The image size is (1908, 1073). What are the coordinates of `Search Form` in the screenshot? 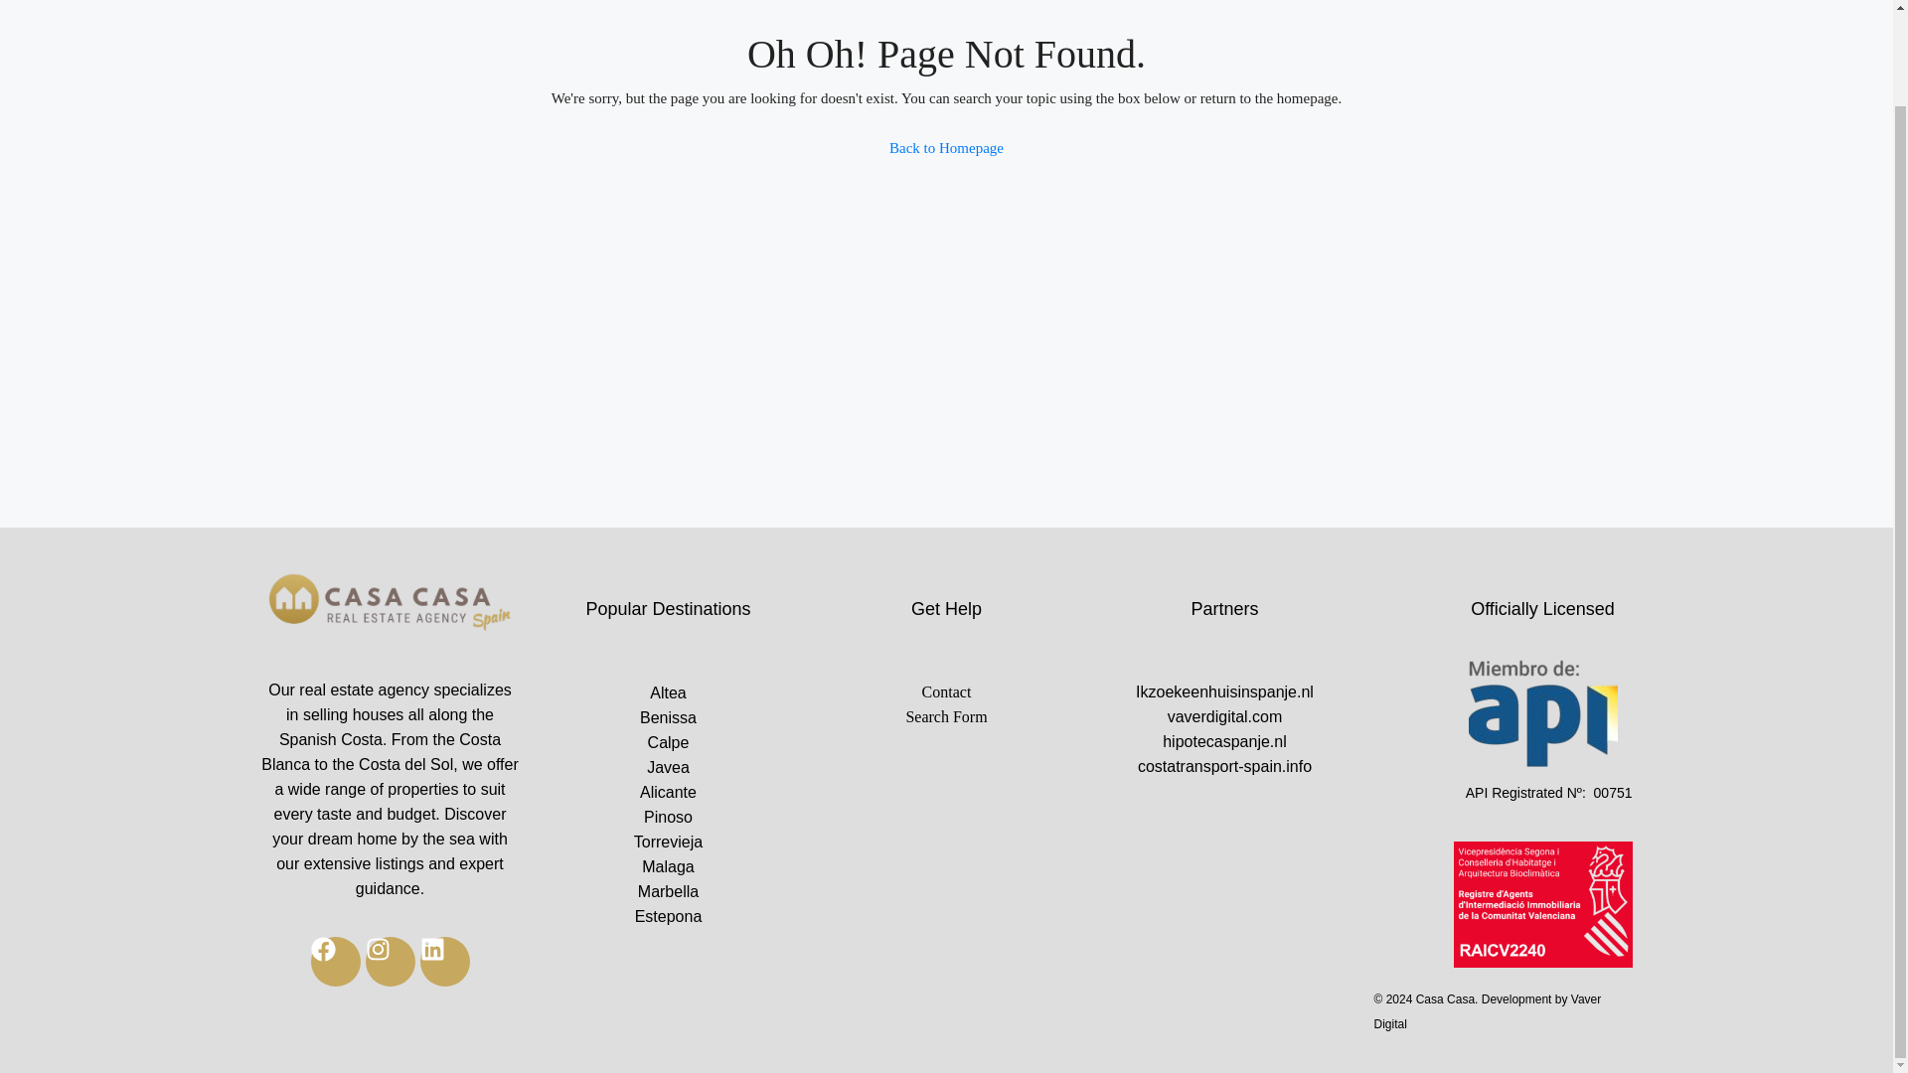 It's located at (946, 716).